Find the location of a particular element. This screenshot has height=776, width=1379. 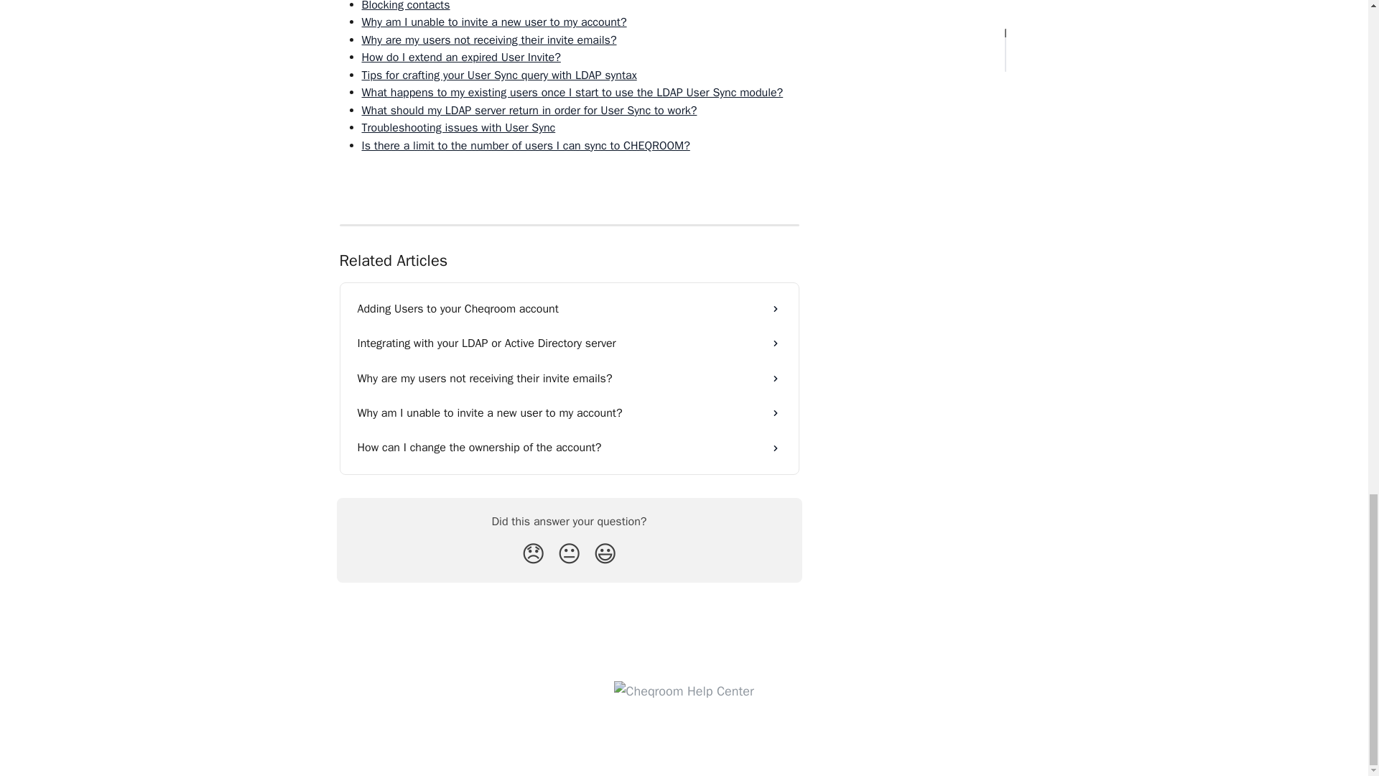

Tips for crafting your User Sync query with LDAP syntax is located at coordinates (499, 75).